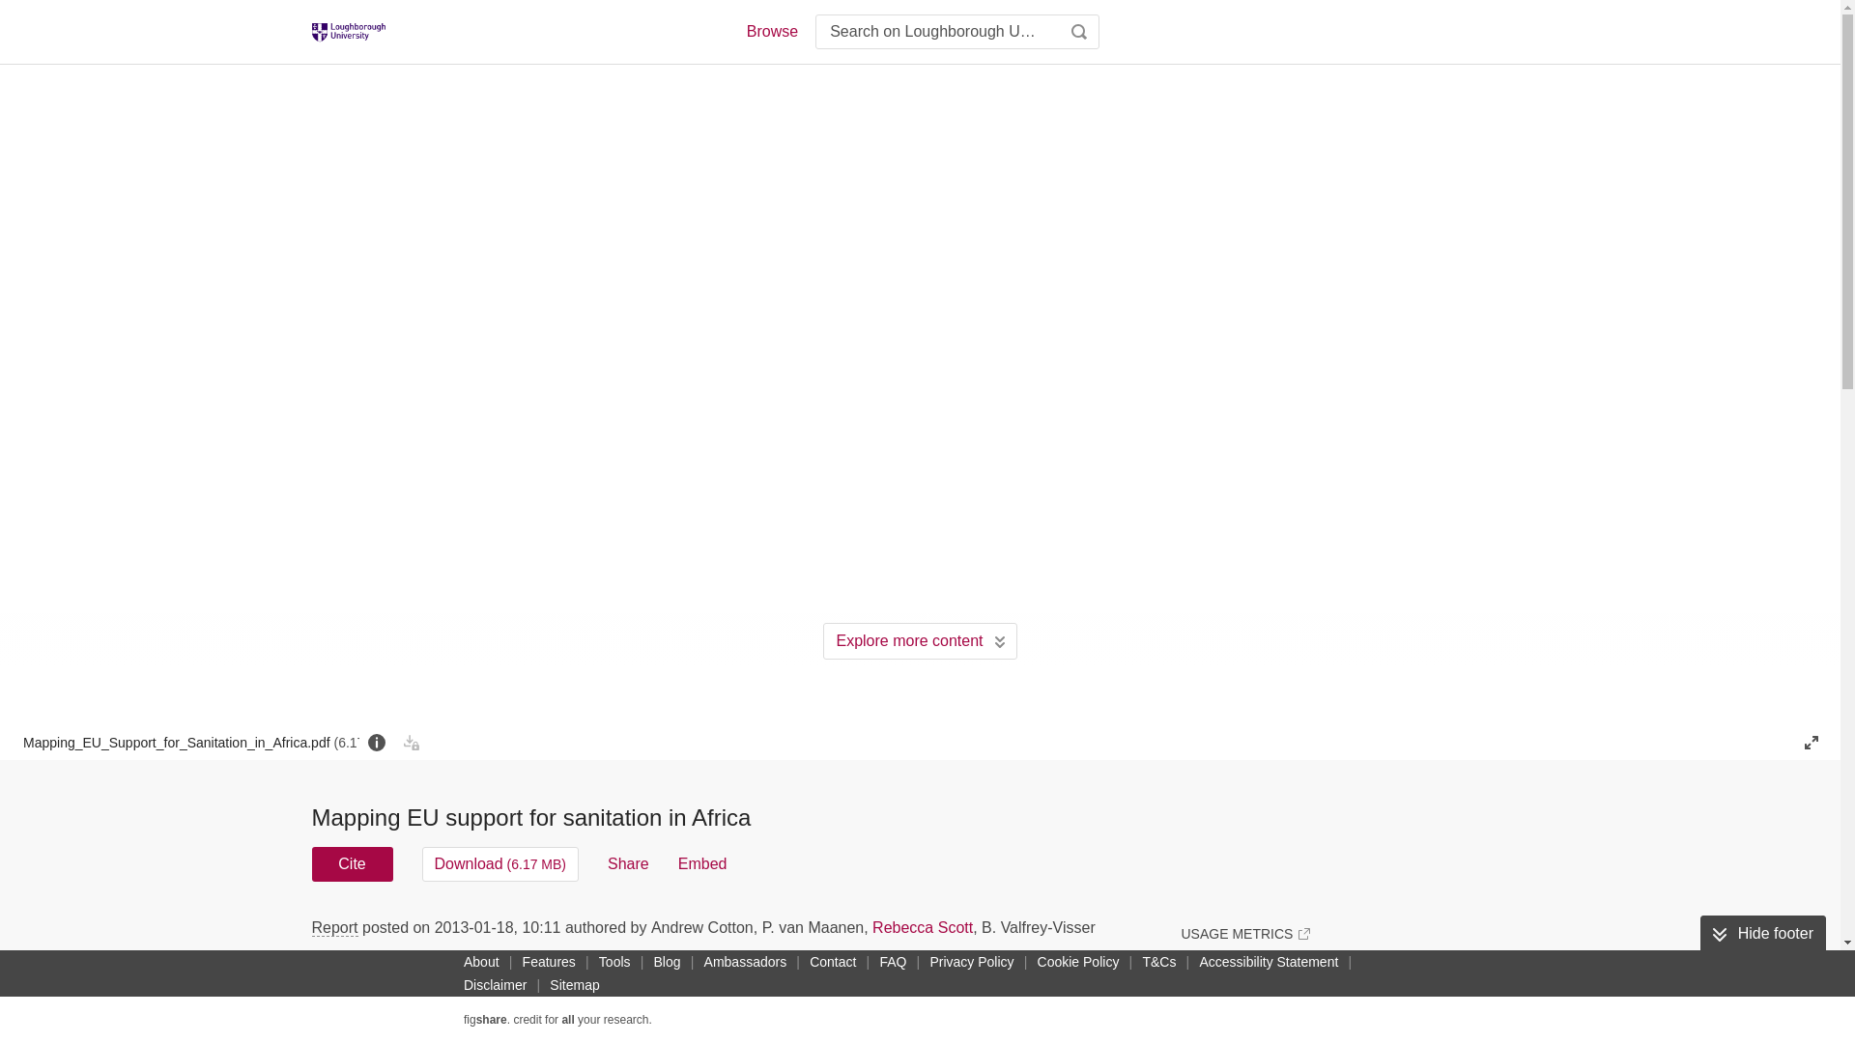 The height and width of the screenshot is (1043, 1855). What do you see at coordinates (833, 961) in the screenshot?
I see `Contact` at bounding box center [833, 961].